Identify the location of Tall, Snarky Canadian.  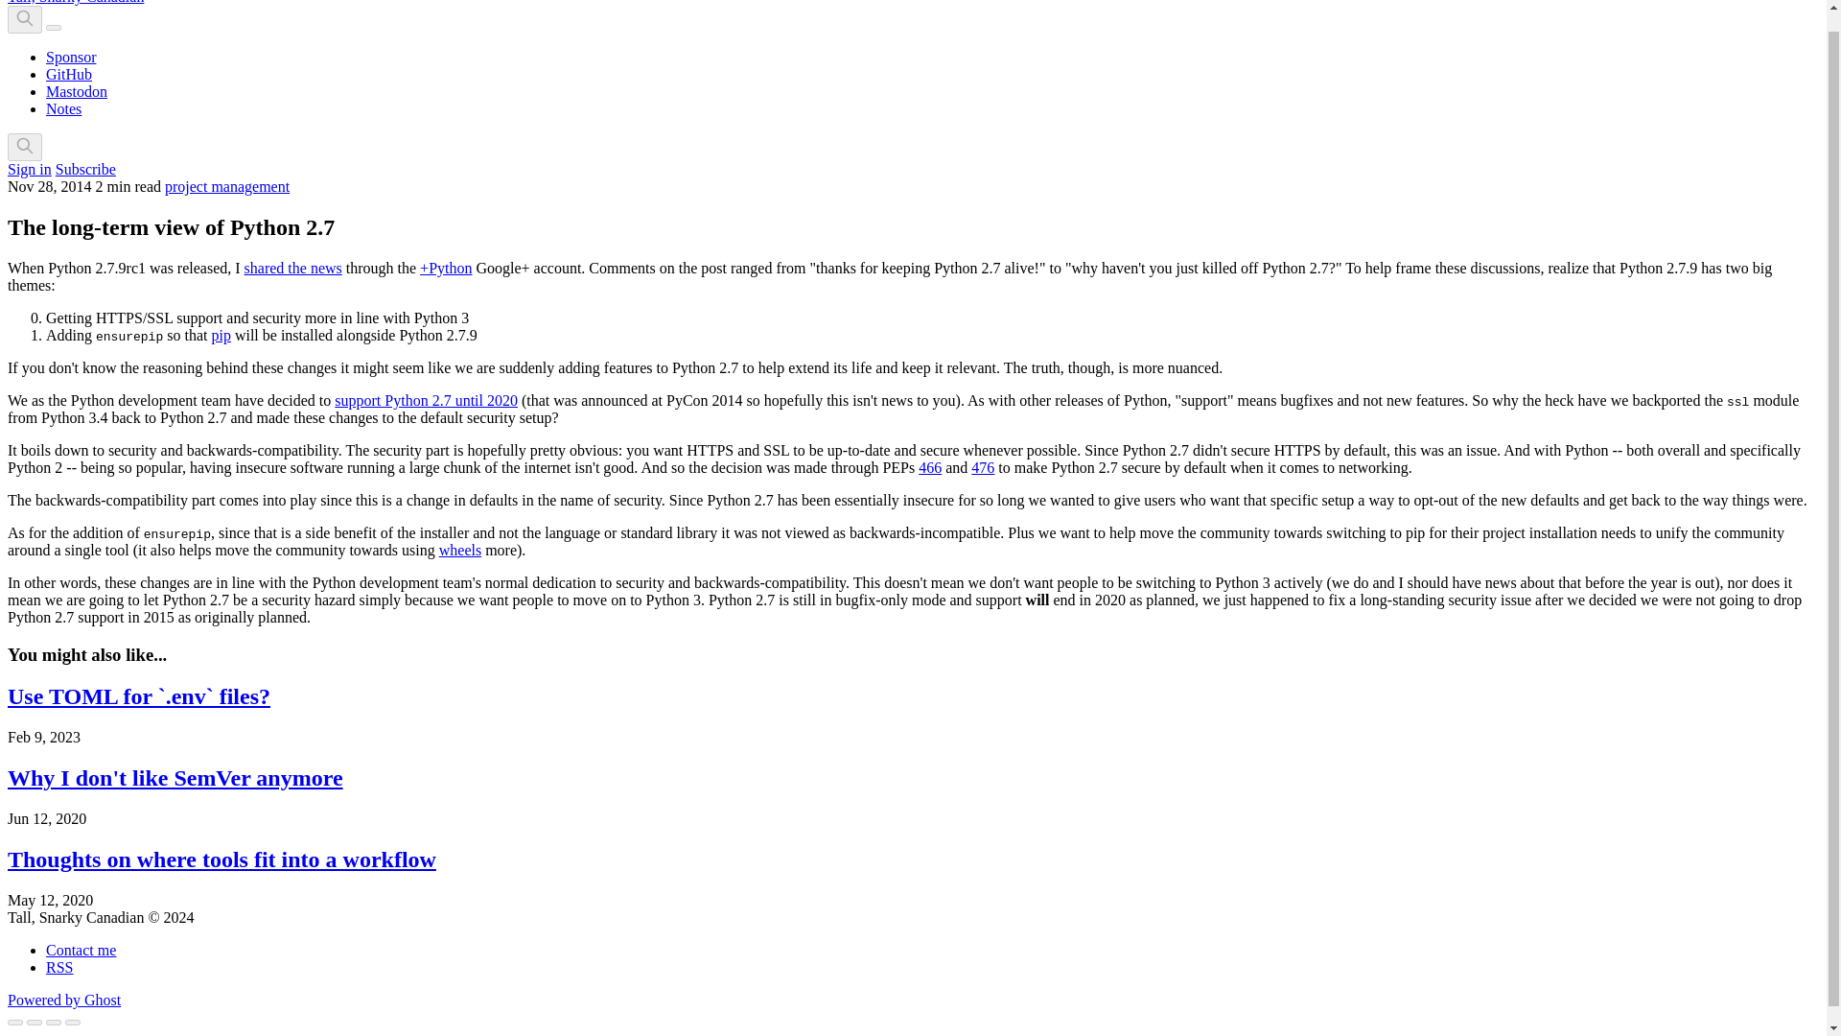
(75, 2).